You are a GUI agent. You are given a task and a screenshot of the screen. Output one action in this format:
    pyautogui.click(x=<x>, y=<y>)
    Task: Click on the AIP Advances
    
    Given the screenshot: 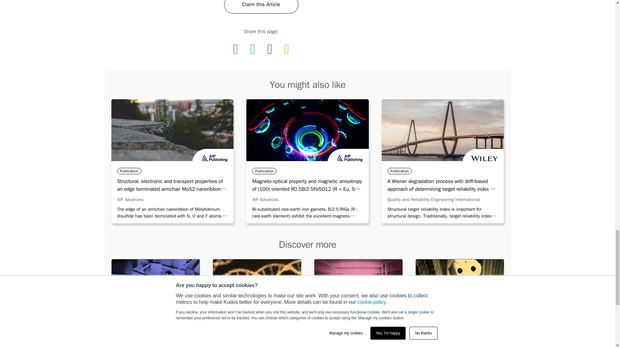 What is the action you would take?
    pyautogui.click(x=130, y=199)
    